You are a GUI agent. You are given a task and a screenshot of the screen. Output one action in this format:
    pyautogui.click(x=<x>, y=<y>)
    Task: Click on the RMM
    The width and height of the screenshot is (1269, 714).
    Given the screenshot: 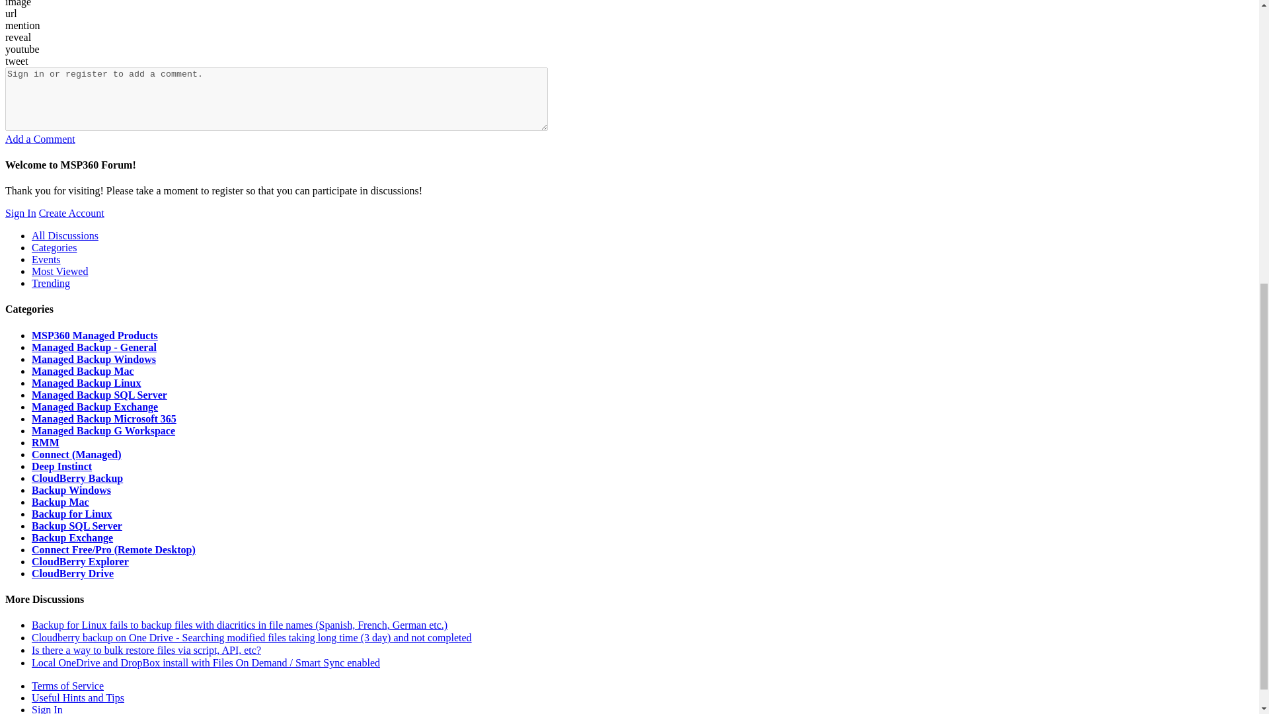 What is the action you would take?
    pyautogui.click(x=46, y=442)
    